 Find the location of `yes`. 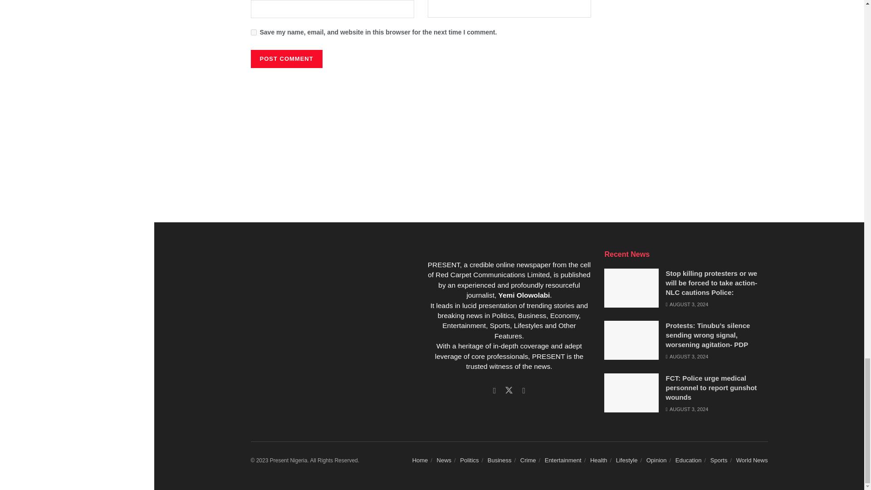

yes is located at coordinates (253, 32).